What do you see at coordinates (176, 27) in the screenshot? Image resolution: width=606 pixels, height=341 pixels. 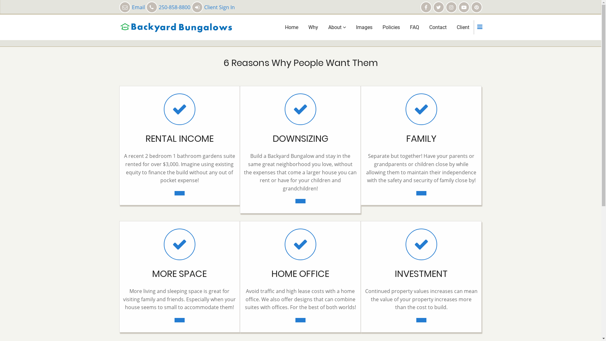 I see `Home` at bounding box center [176, 27].